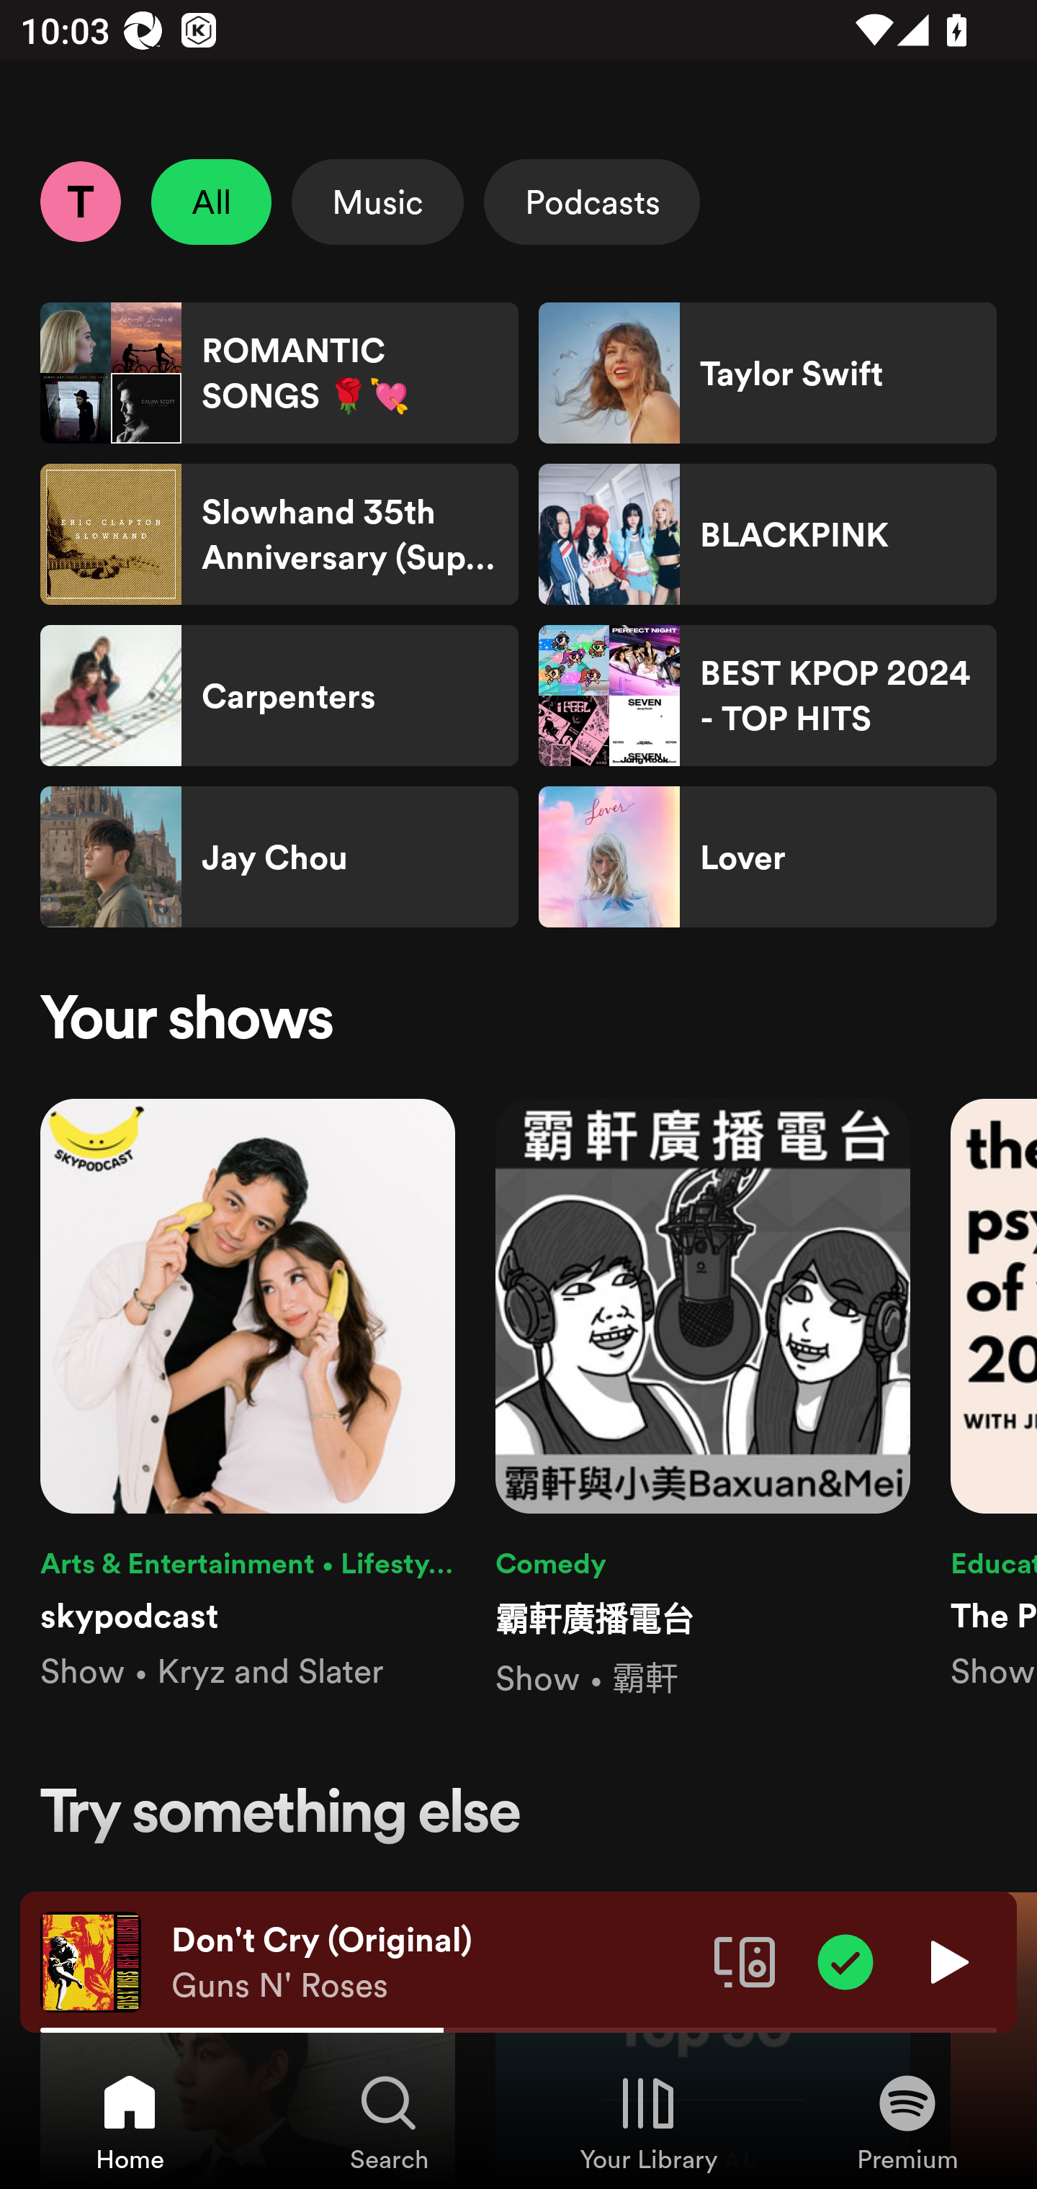 The image size is (1037, 2189). What do you see at coordinates (130, 2121) in the screenshot?
I see `Home, Tab 1 of 4 Home Home` at bounding box center [130, 2121].